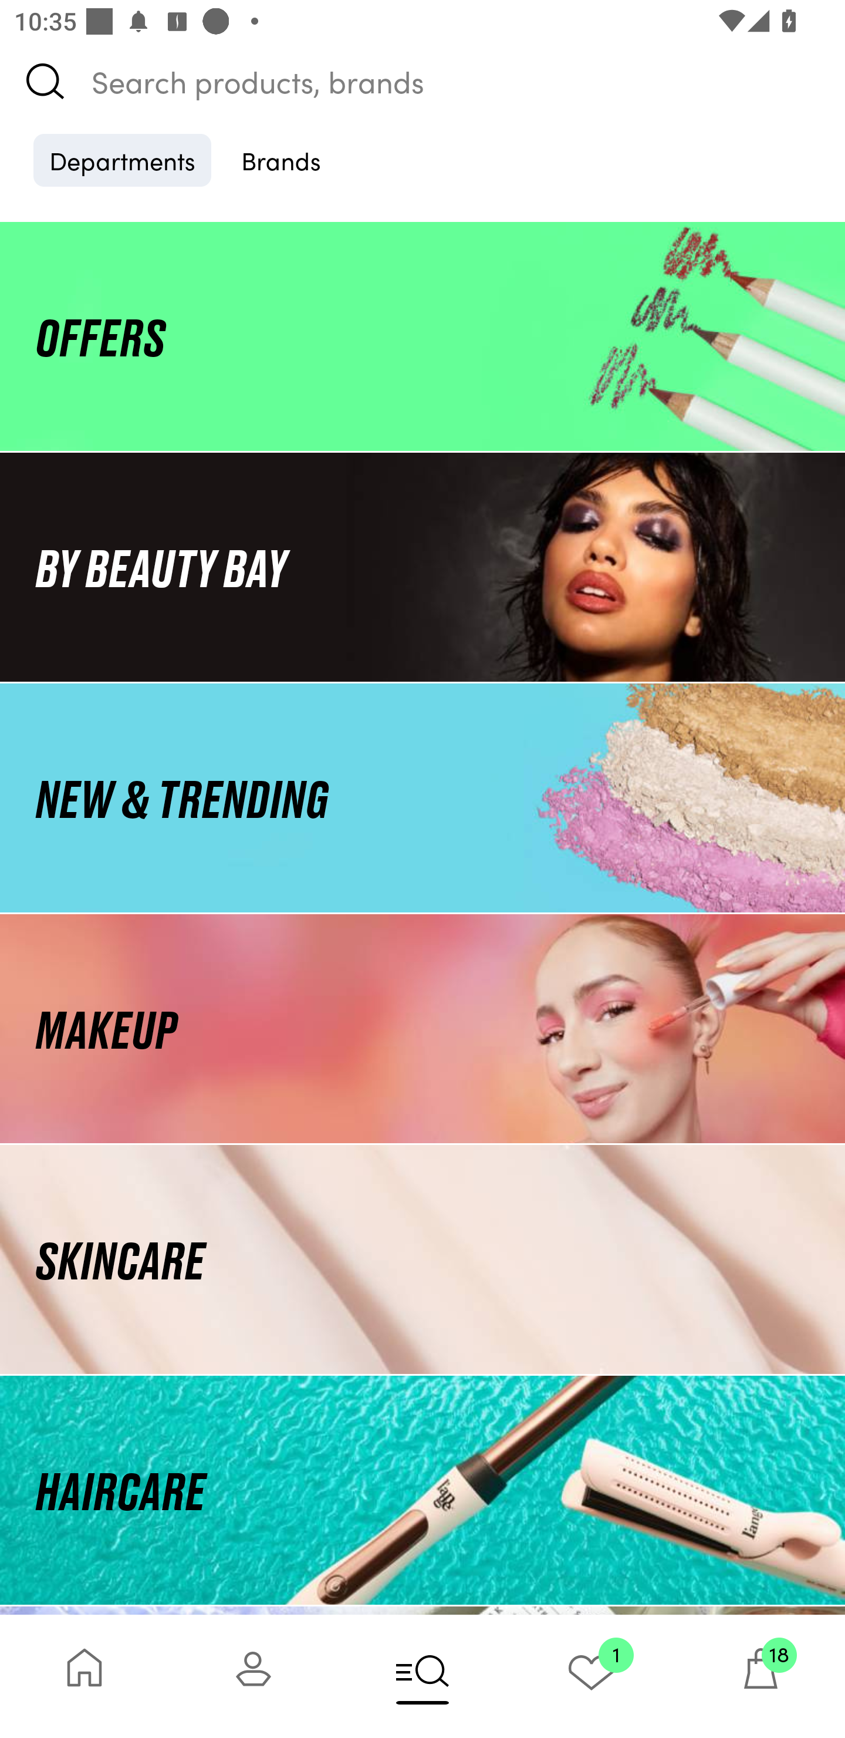  I want to click on BY BEAUTY BAY, so click(422, 566).